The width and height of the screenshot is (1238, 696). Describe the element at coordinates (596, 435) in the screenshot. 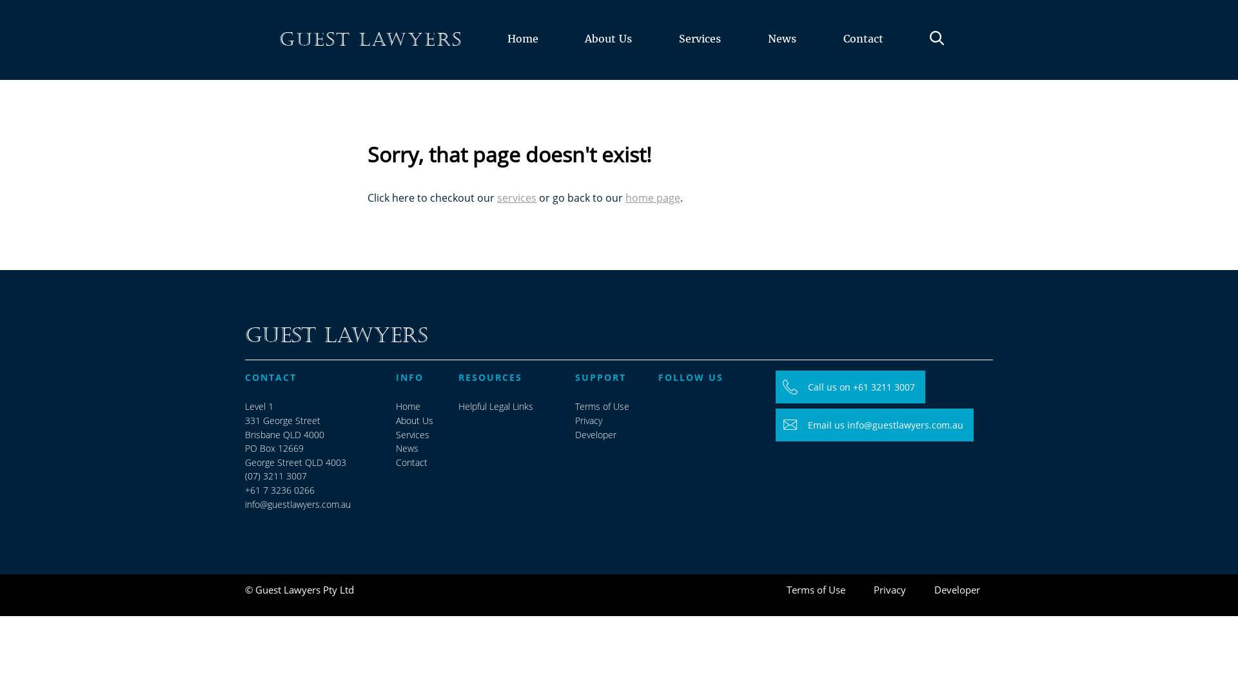

I see `Developer` at that location.